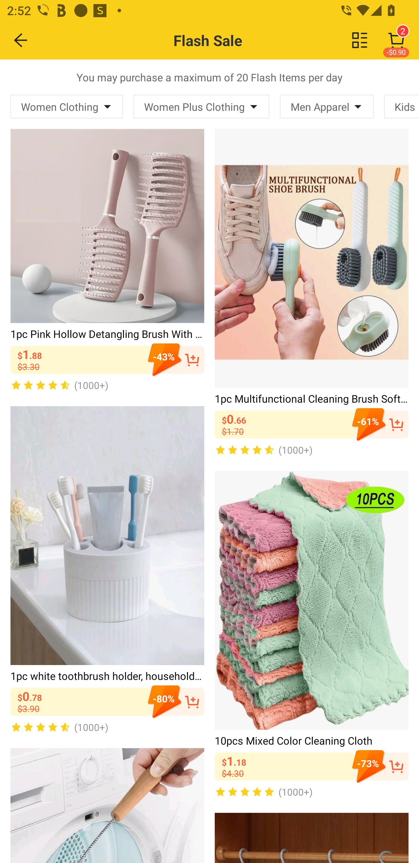  What do you see at coordinates (326, 106) in the screenshot?
I see `Men Apparel` at bounding box center [326, 106].